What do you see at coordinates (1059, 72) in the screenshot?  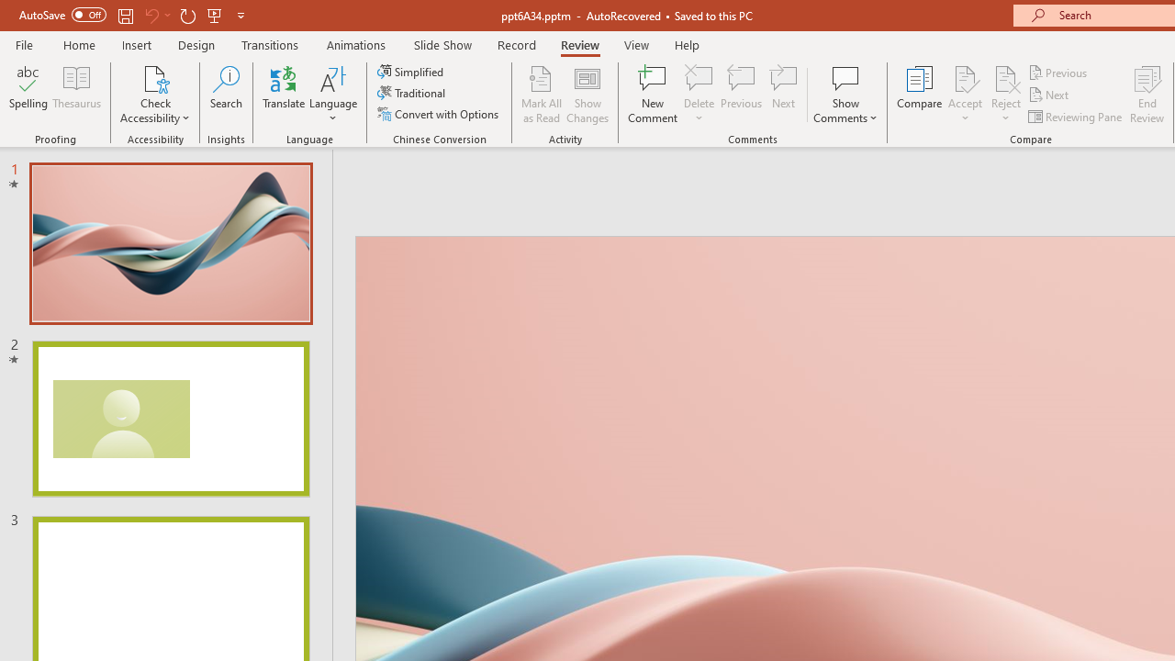 I see `Previous` at bounding box center [1059, 72].